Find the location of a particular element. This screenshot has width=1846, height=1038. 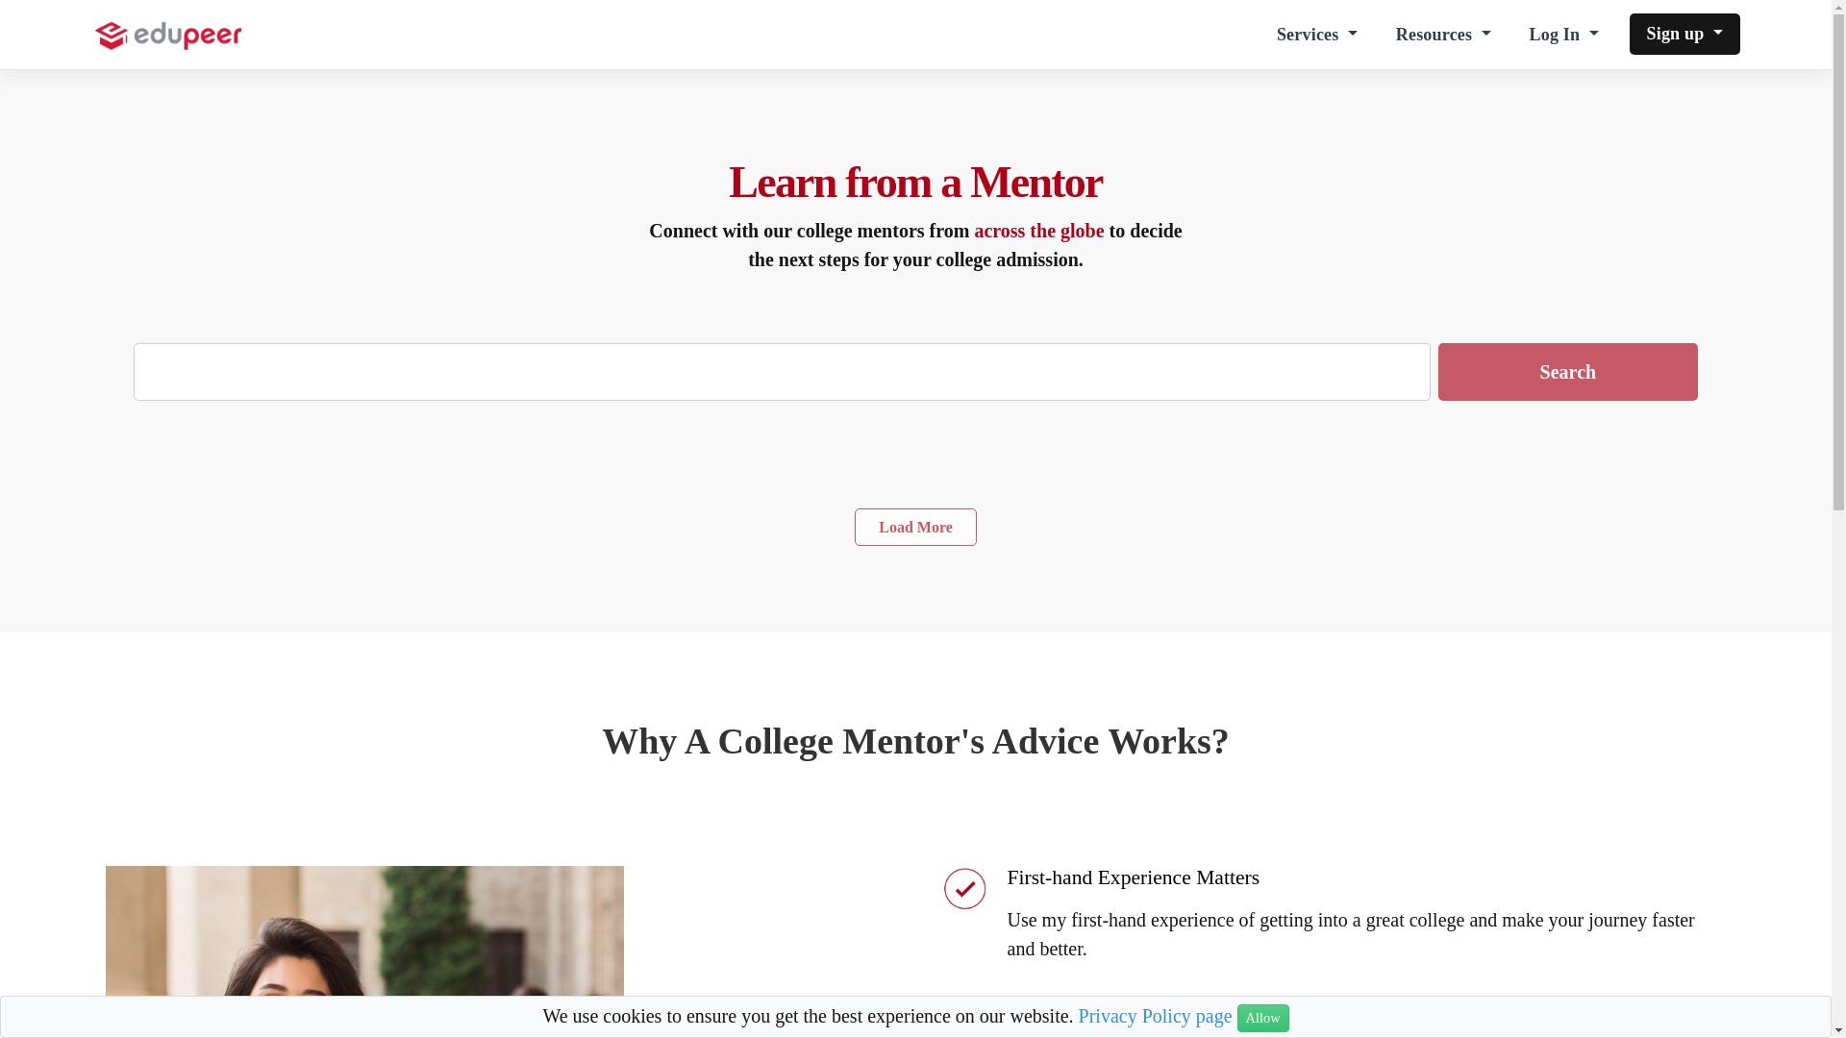

Services is located at coordinates (1317, 35).